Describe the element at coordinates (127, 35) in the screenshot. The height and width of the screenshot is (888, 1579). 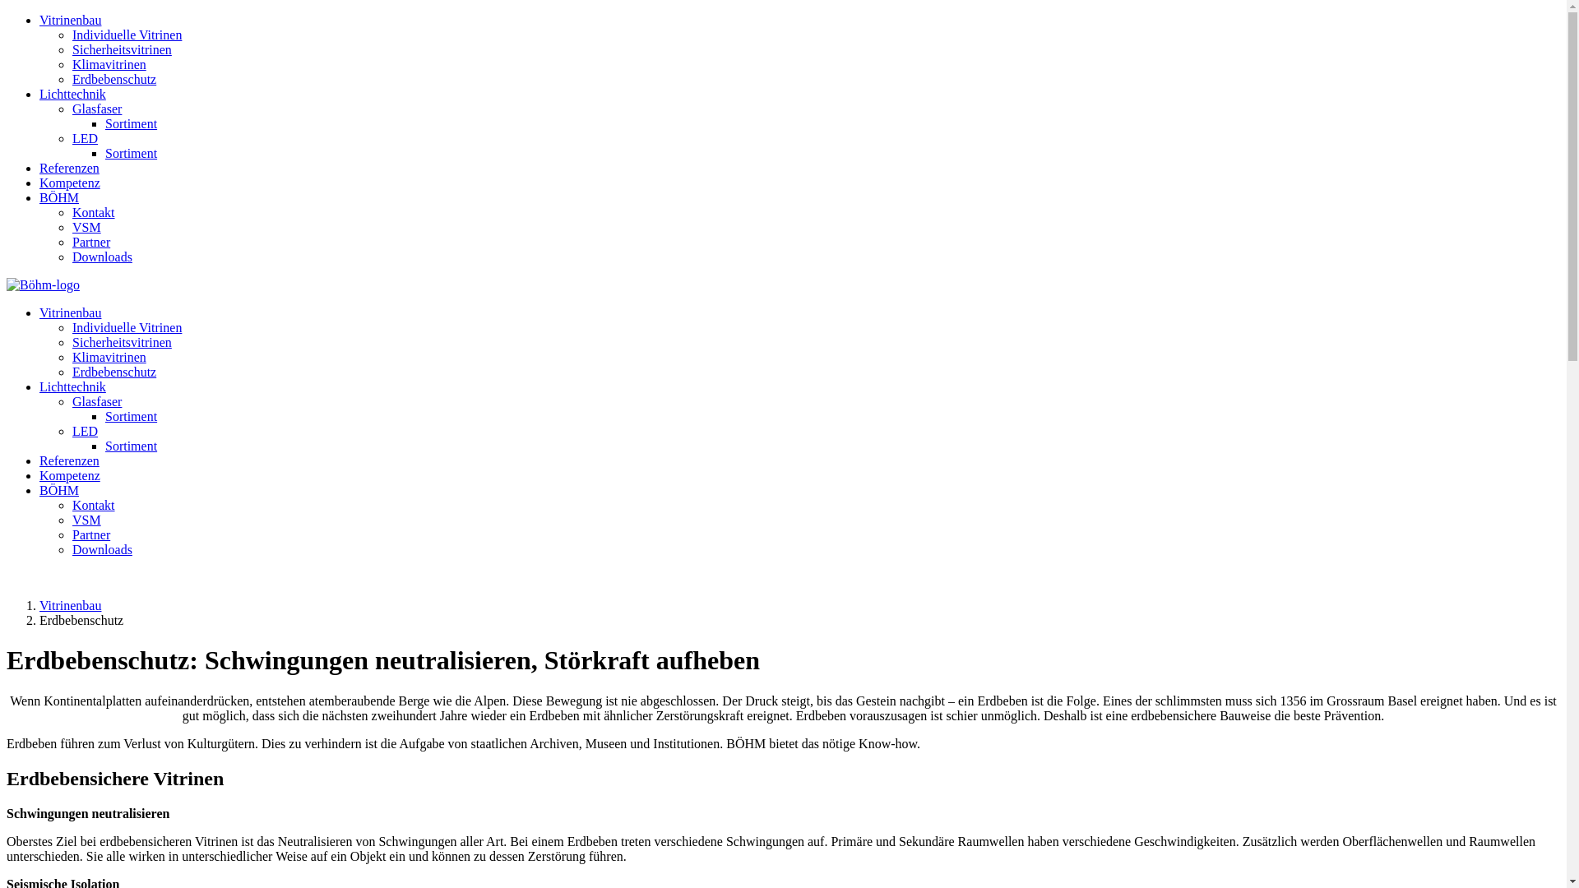
I see `Individuelle Vitrinen` at that location.